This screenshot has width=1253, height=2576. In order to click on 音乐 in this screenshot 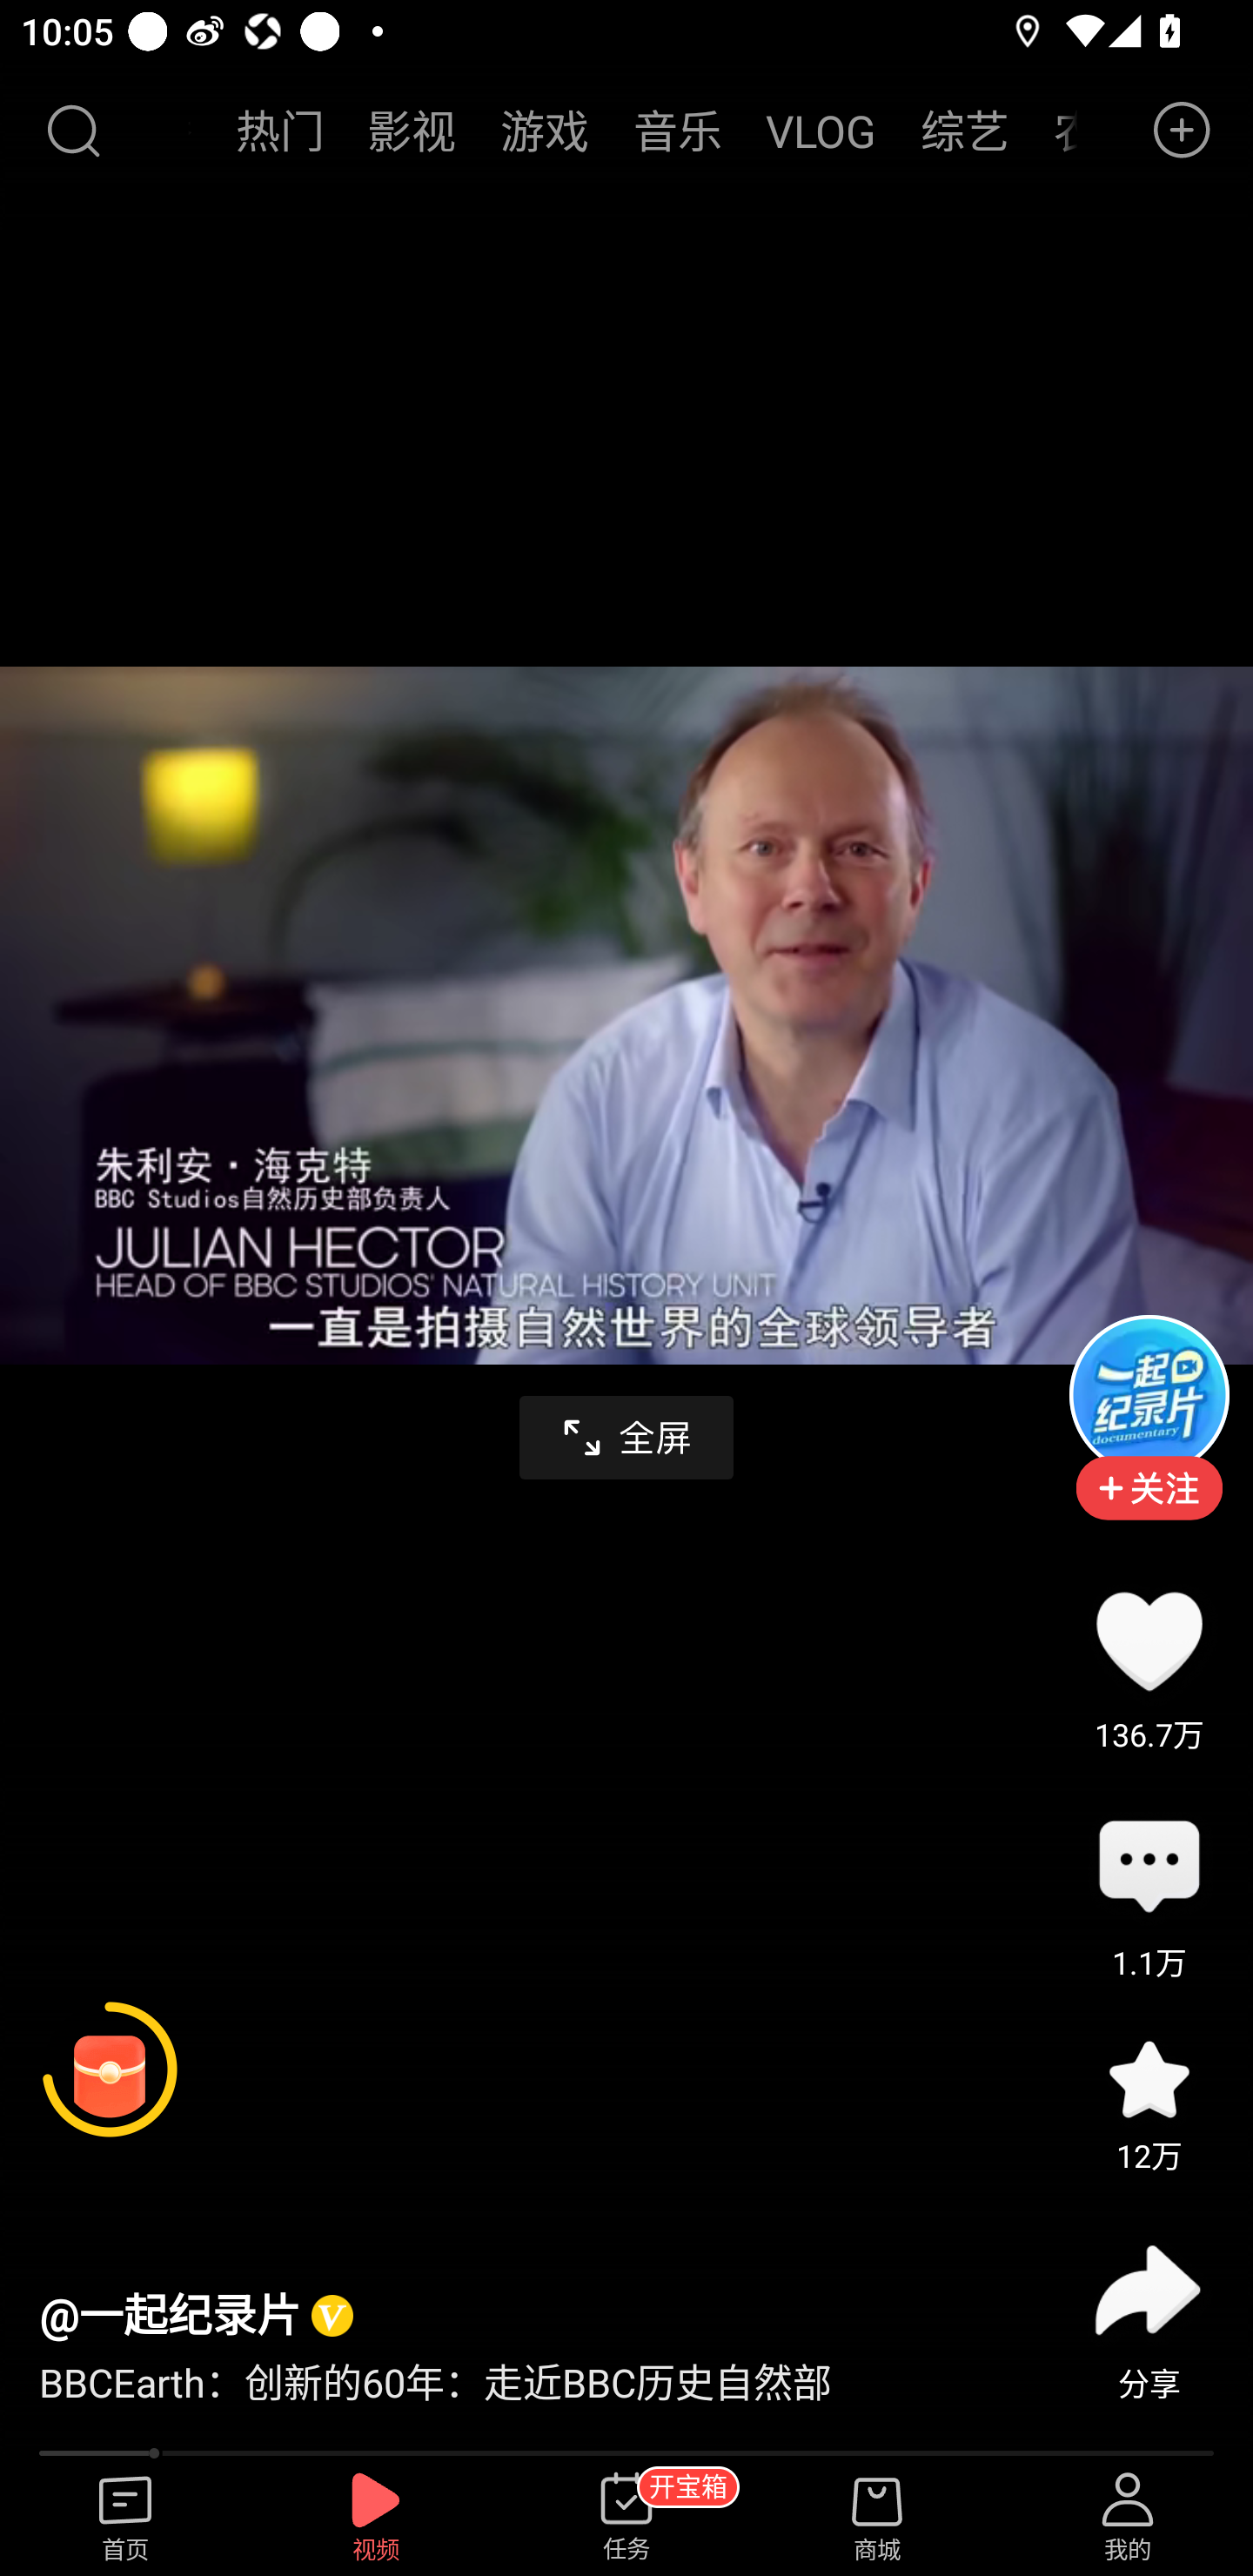, I will do `click(677, 130)`.